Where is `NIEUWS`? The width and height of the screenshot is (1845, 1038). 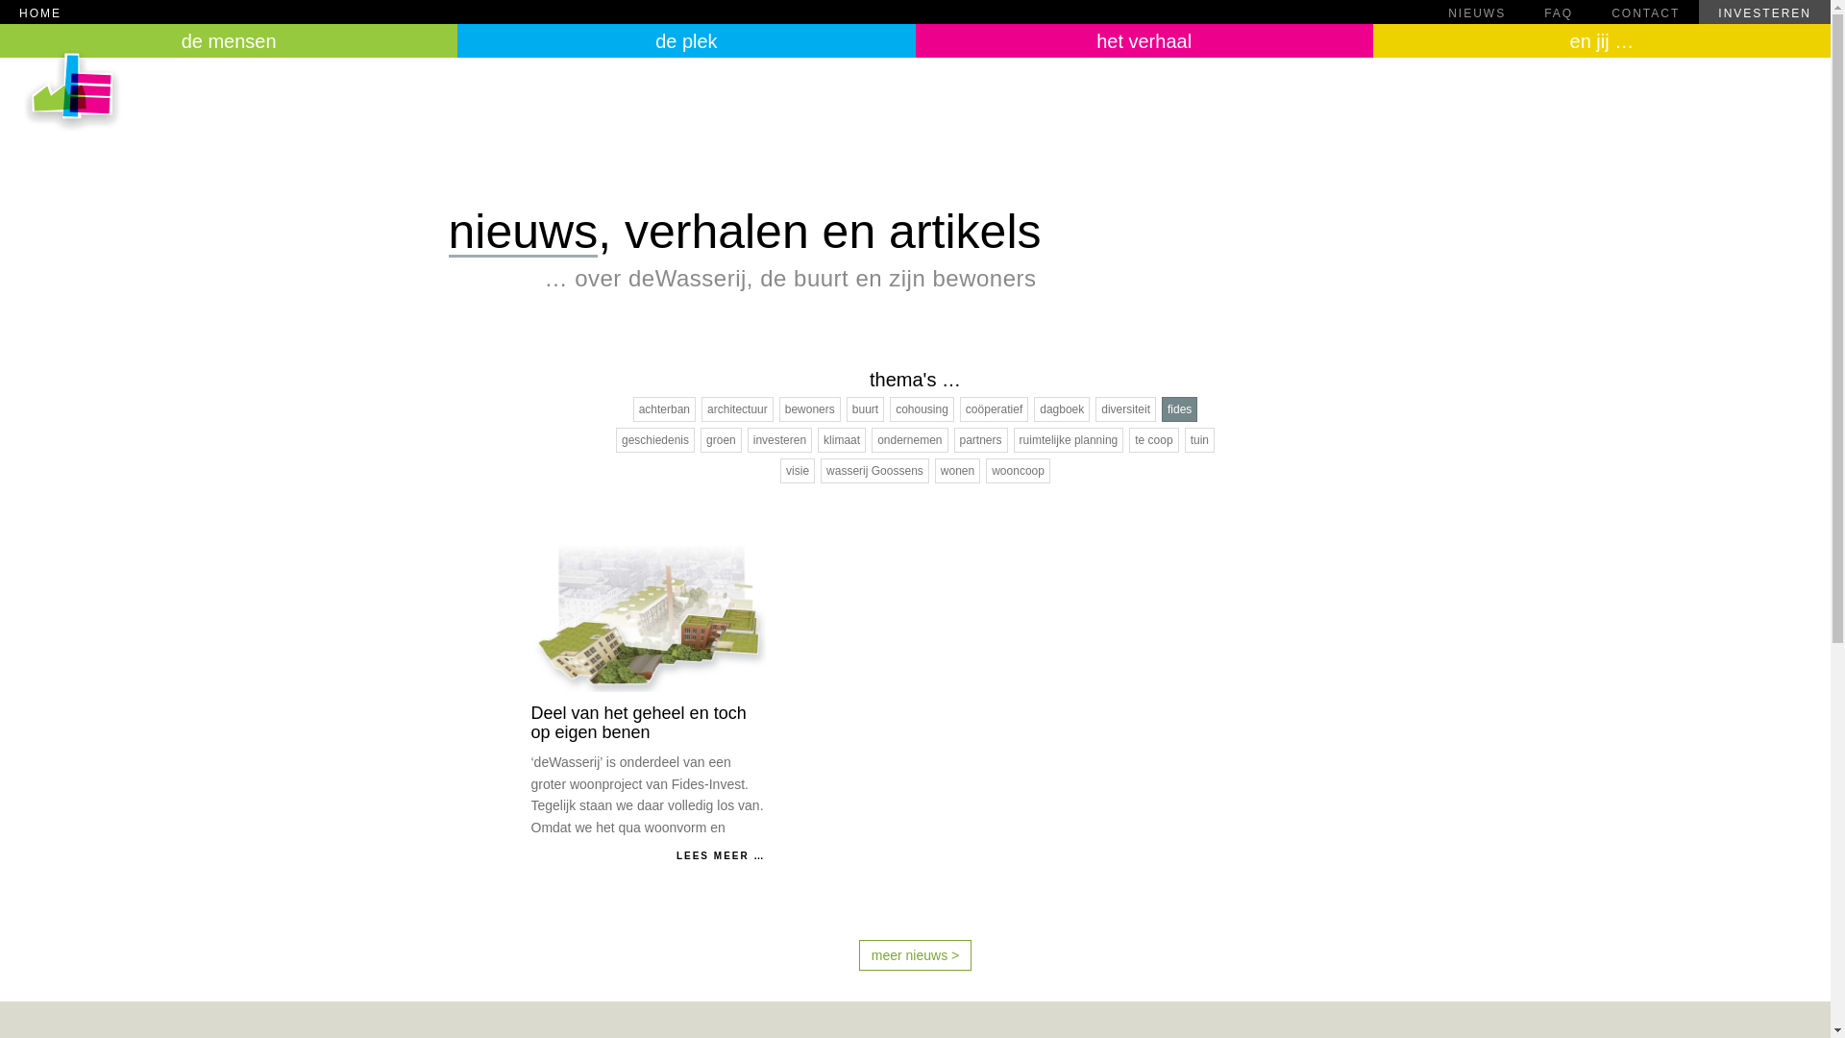
NIEUWS is located at coordinates (1477, 12).